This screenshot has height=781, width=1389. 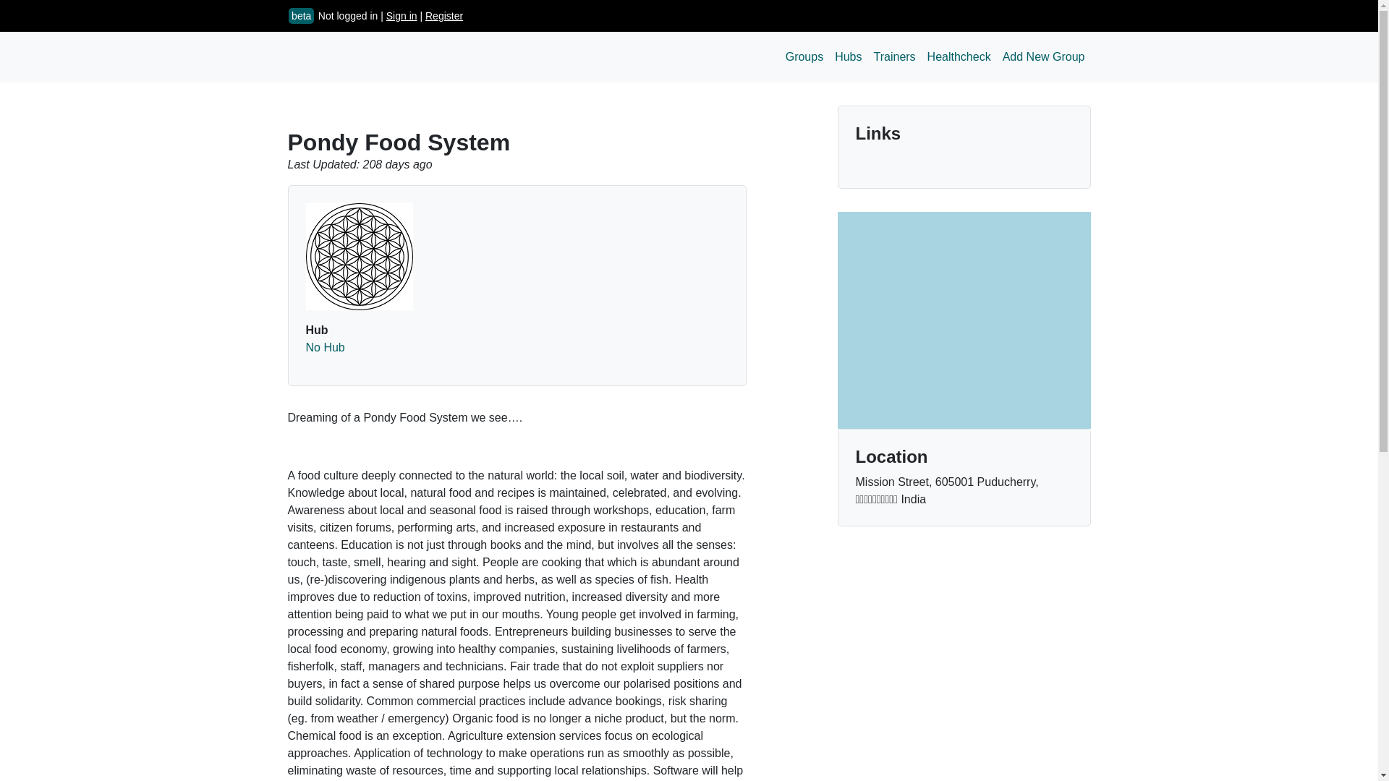 What do you see at coordinates (443, 16) in the screenshot?
I see `Register` at bounding box center [443, 16].